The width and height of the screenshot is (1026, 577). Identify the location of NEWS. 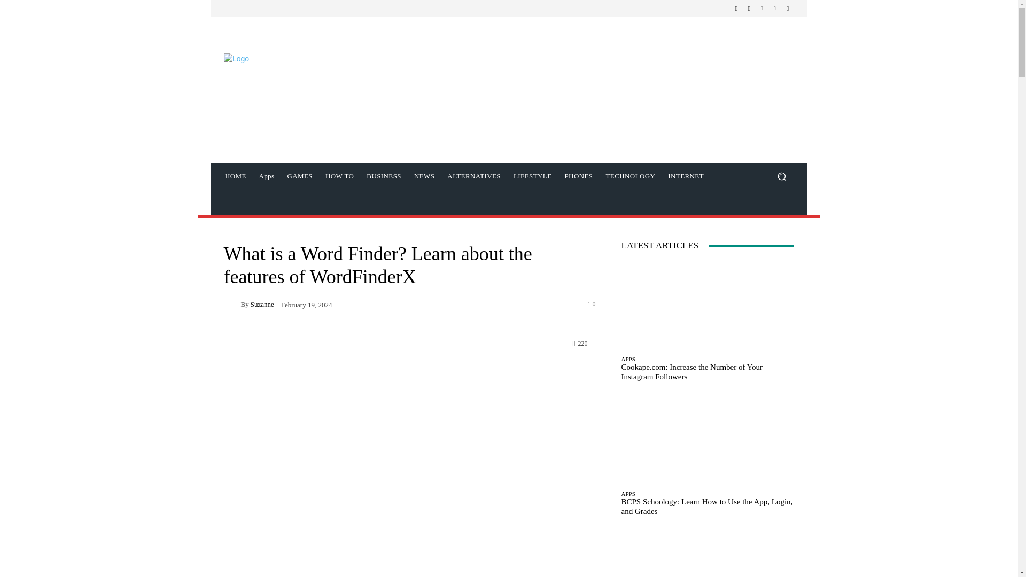
(424, 176).